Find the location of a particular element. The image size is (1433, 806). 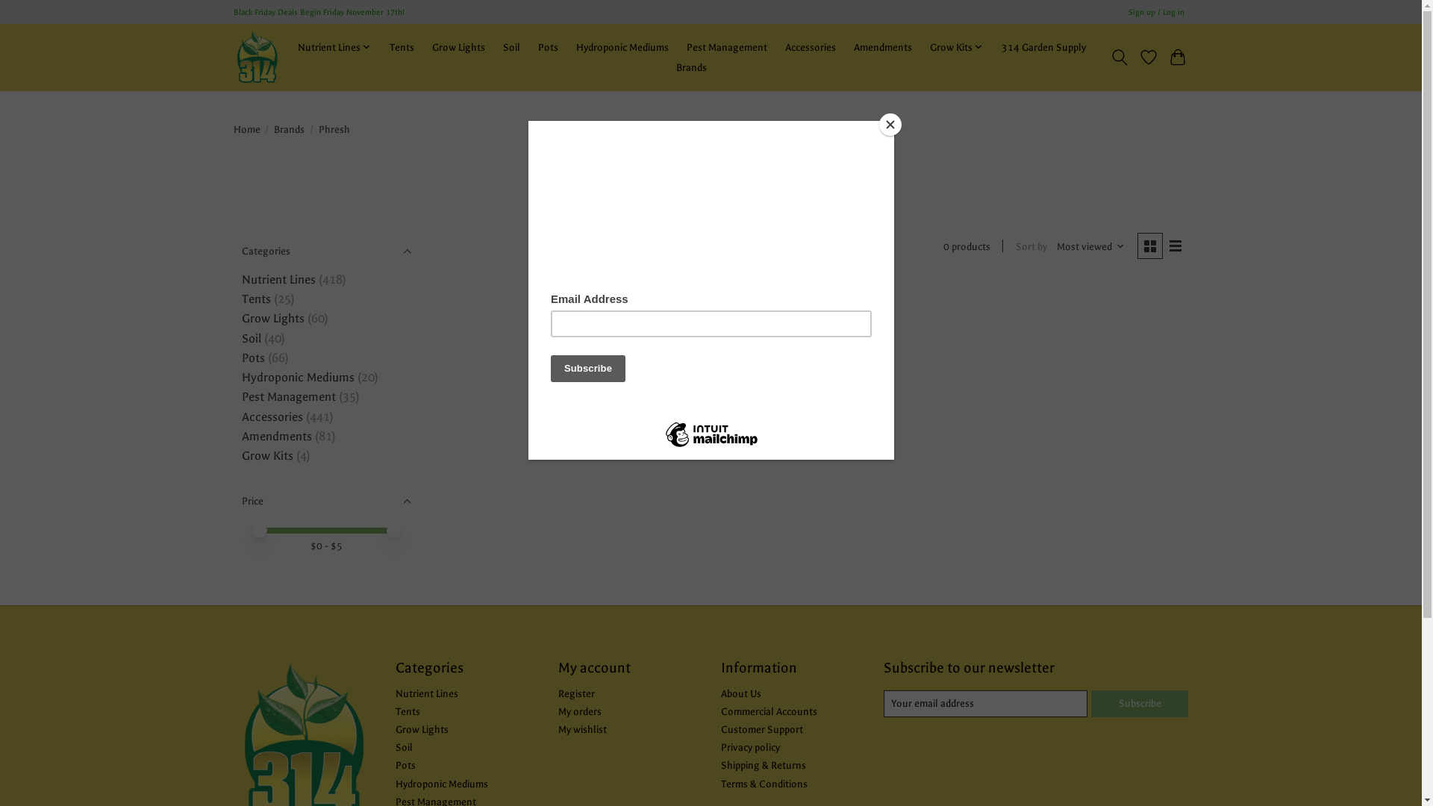

Soil is located at coordinates (511, 48).